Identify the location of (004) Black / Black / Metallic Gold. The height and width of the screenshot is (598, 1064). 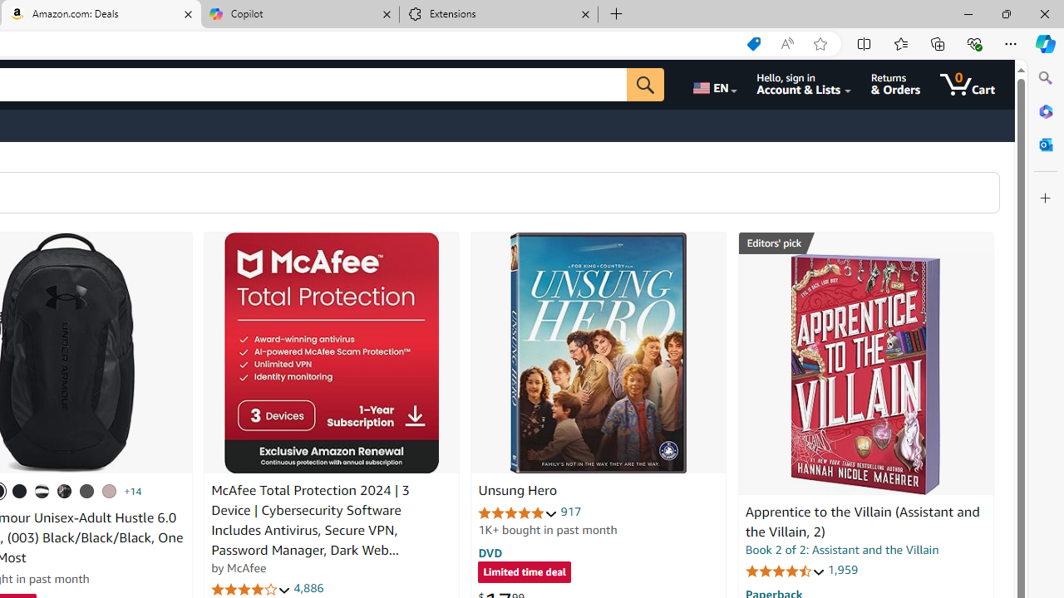
(65, 491).